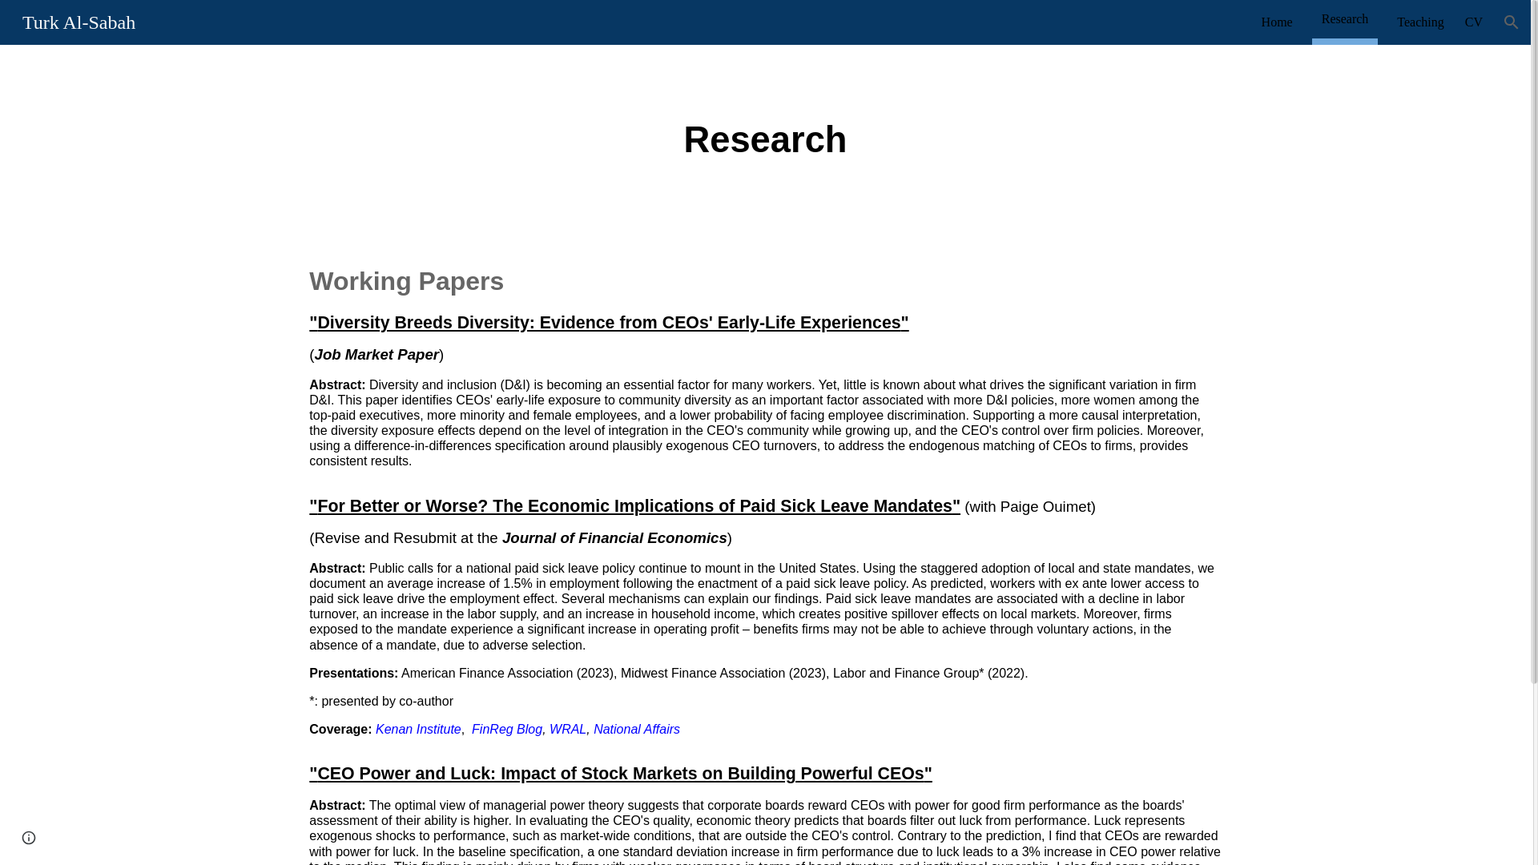 The image size is (1538, 865). I want to click on Teaching, so click(1419, 22).